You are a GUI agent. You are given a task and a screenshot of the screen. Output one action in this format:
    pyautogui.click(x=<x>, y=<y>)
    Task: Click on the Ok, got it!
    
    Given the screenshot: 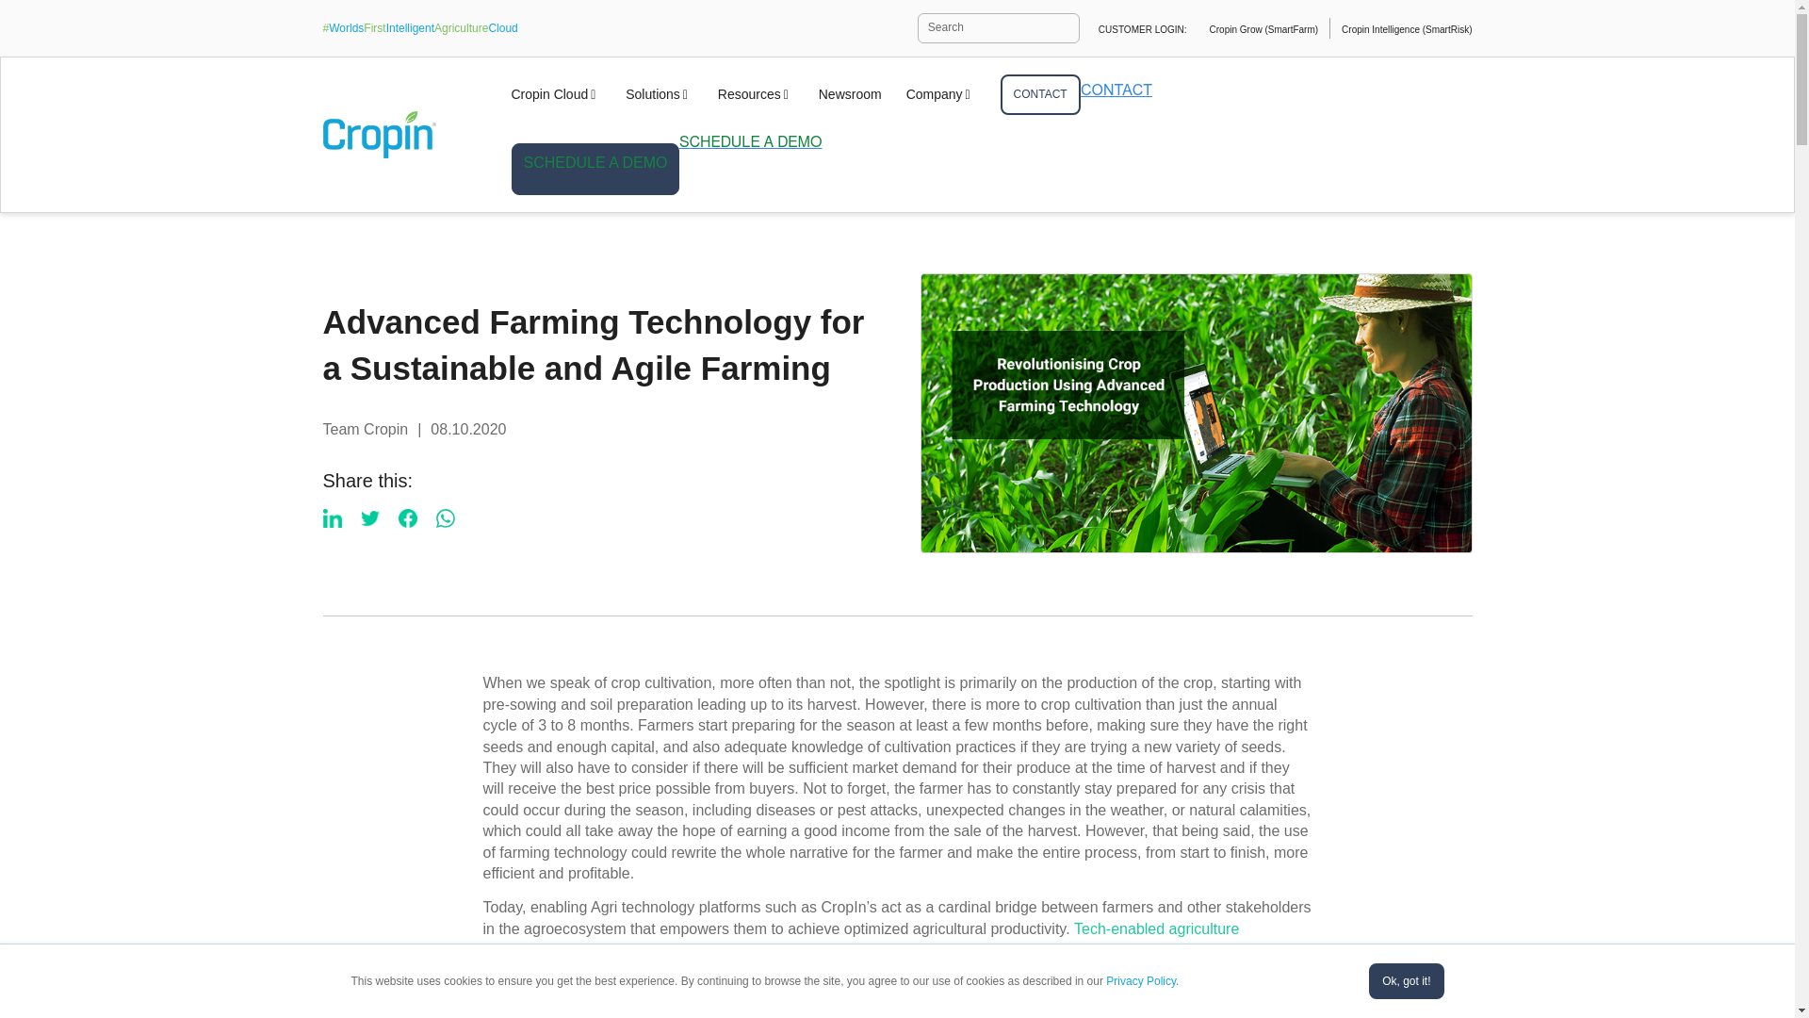 What is the action you would take?
    pyautogui.click(x=1406, y=980)
    